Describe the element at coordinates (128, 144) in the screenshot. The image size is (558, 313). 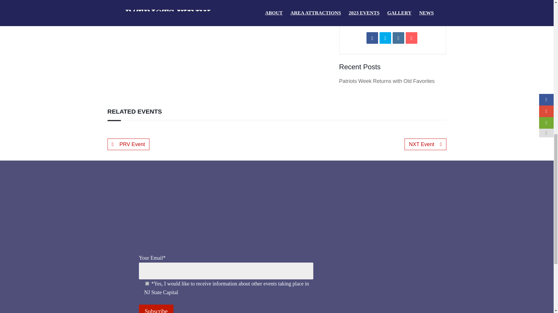
I see `PRV Event` at that location.